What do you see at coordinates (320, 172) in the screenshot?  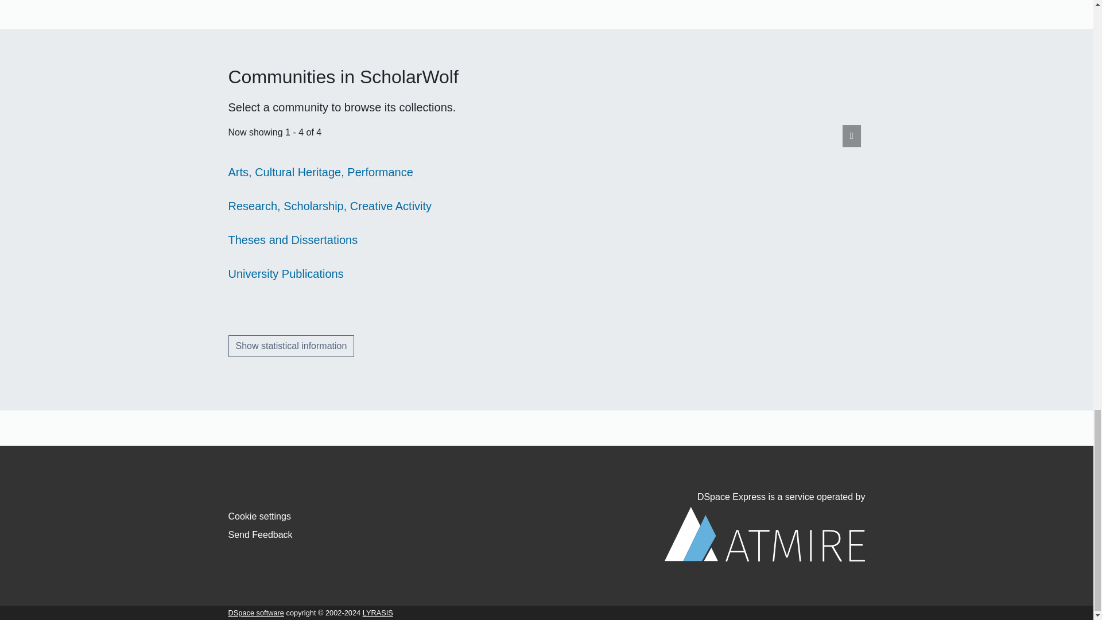 I see `Arts, Cultural Heritage, Performance` at bounding box center [320, 172].